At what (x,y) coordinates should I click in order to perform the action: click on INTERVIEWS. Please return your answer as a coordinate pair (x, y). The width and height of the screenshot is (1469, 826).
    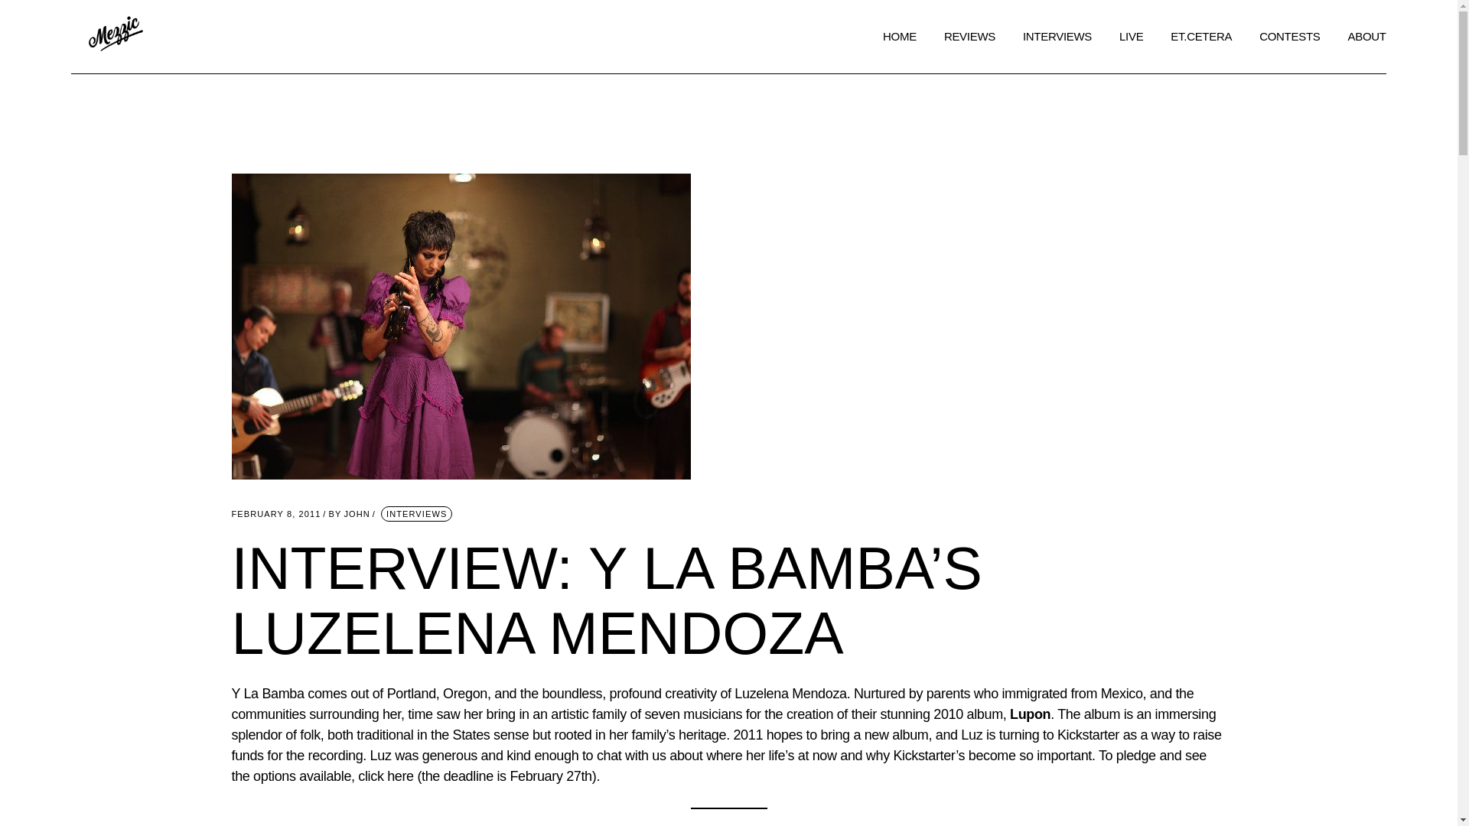
    Looking at the image, I should click on (275, 514).